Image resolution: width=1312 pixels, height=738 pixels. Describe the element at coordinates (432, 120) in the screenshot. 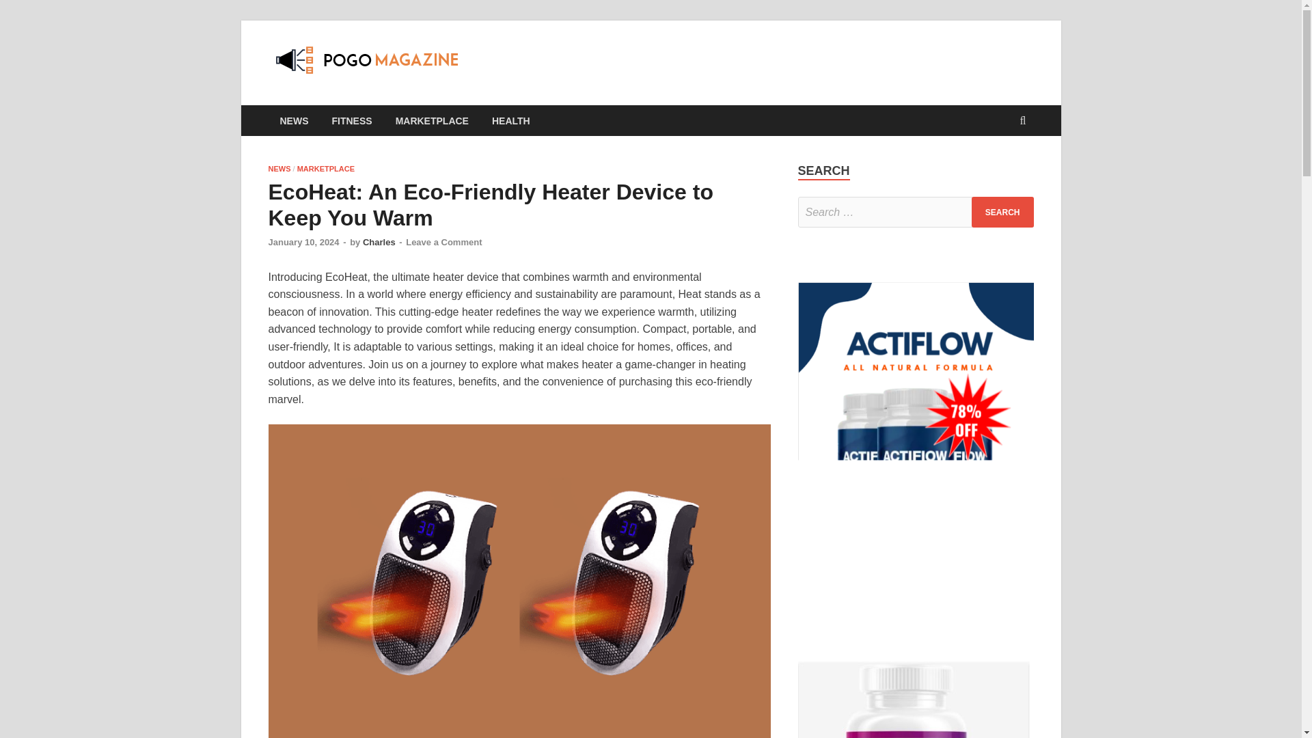

I see `MARKETPLACE` at that location.